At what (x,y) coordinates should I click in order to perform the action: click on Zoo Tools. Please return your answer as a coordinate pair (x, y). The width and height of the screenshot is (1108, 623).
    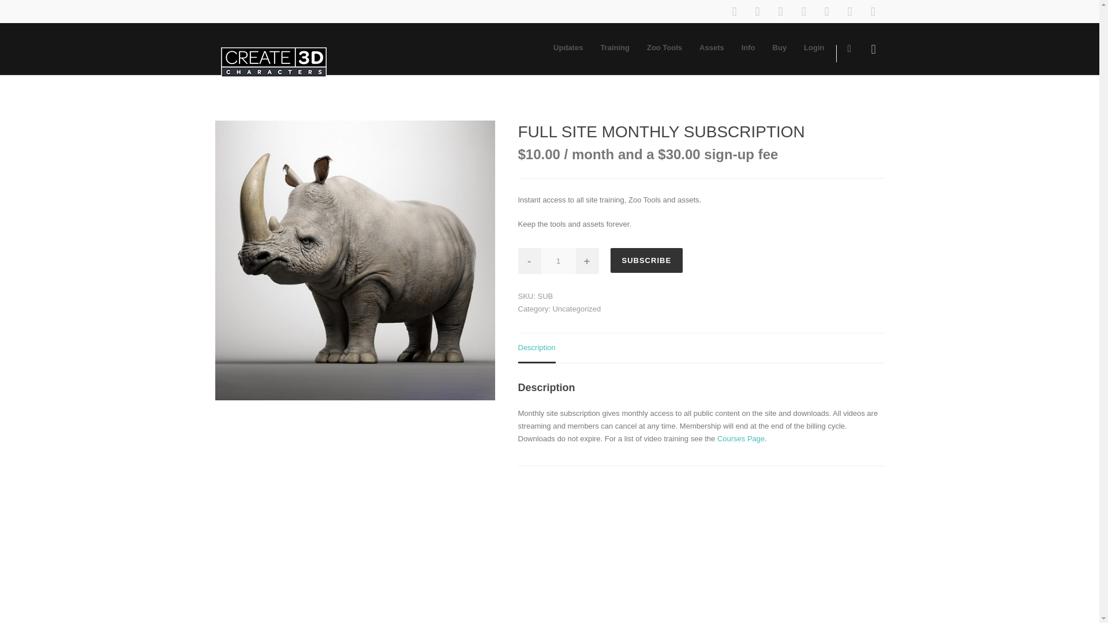
    Looking at the image, I should click on (664, 47).